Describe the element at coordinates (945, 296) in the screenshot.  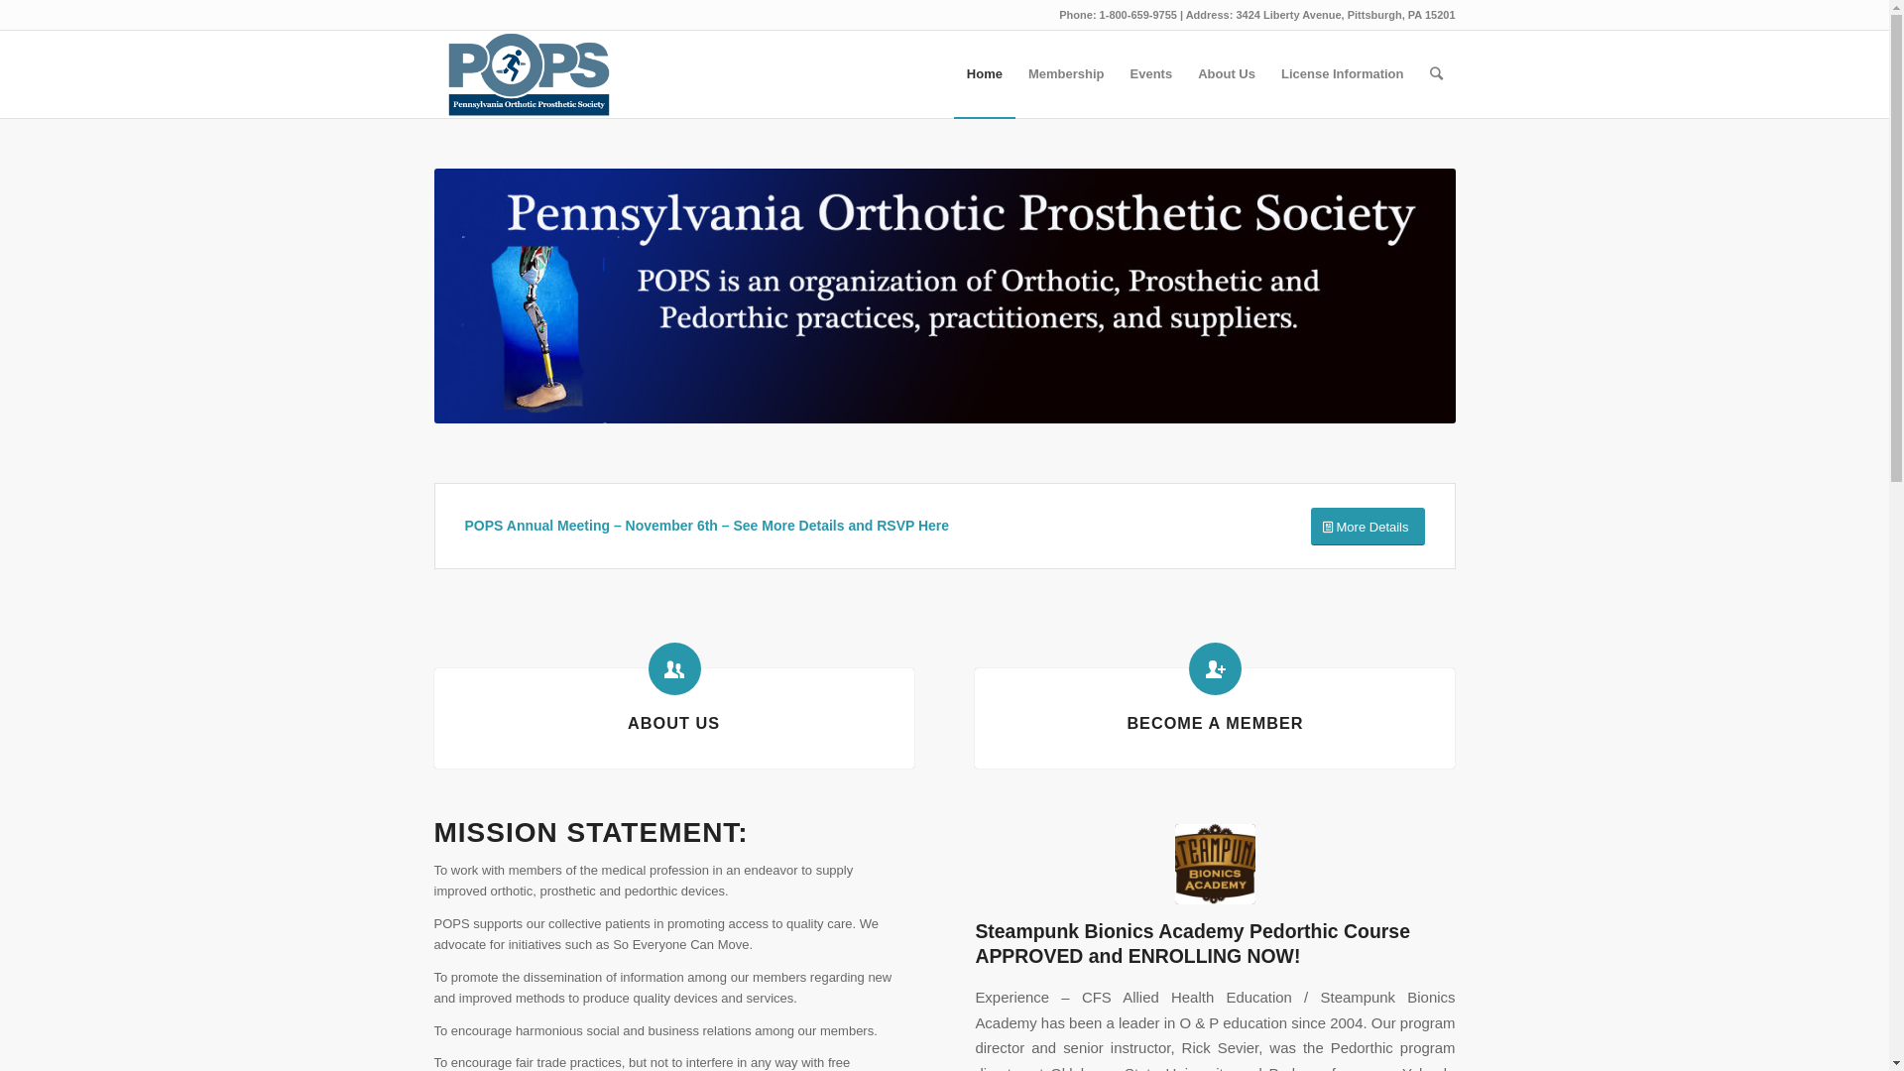
I see `pops_new_logo` at that location.